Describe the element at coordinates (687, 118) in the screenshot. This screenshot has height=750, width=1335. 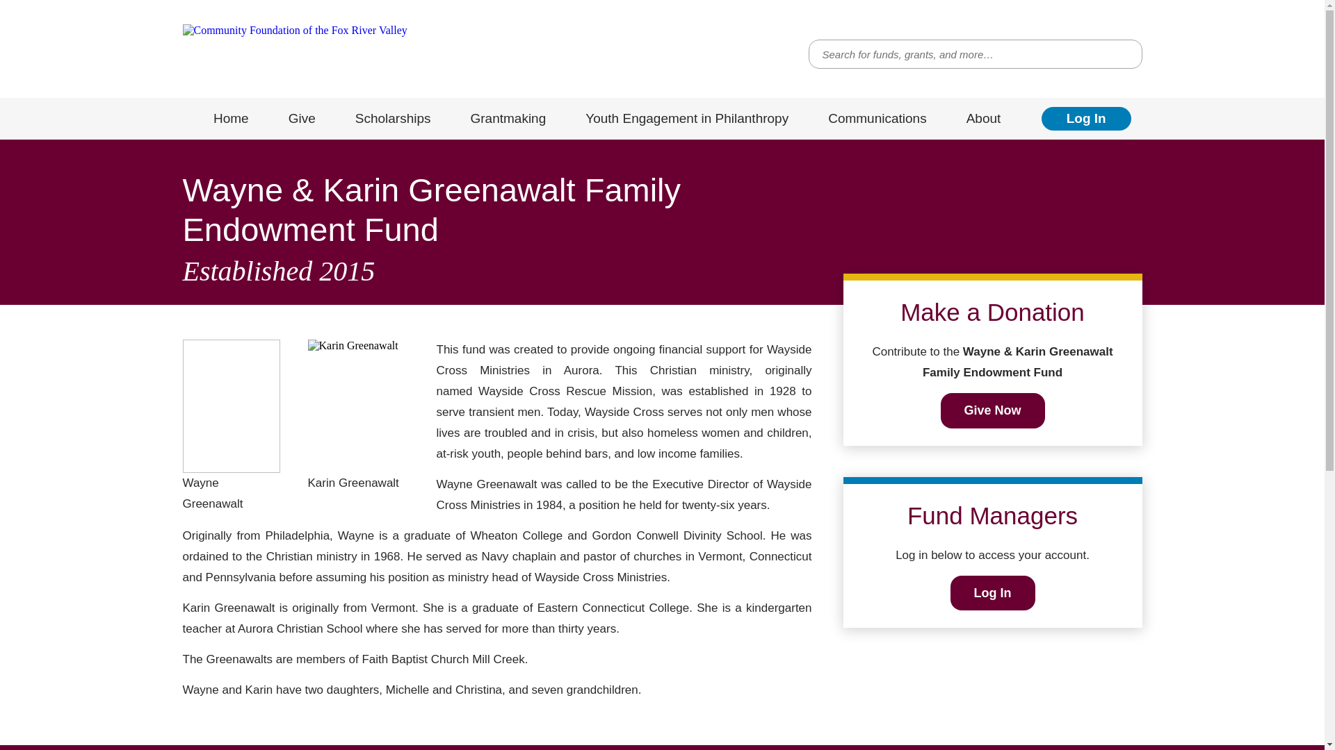
I see `Youth Engagement in Philanthropy` at that location.